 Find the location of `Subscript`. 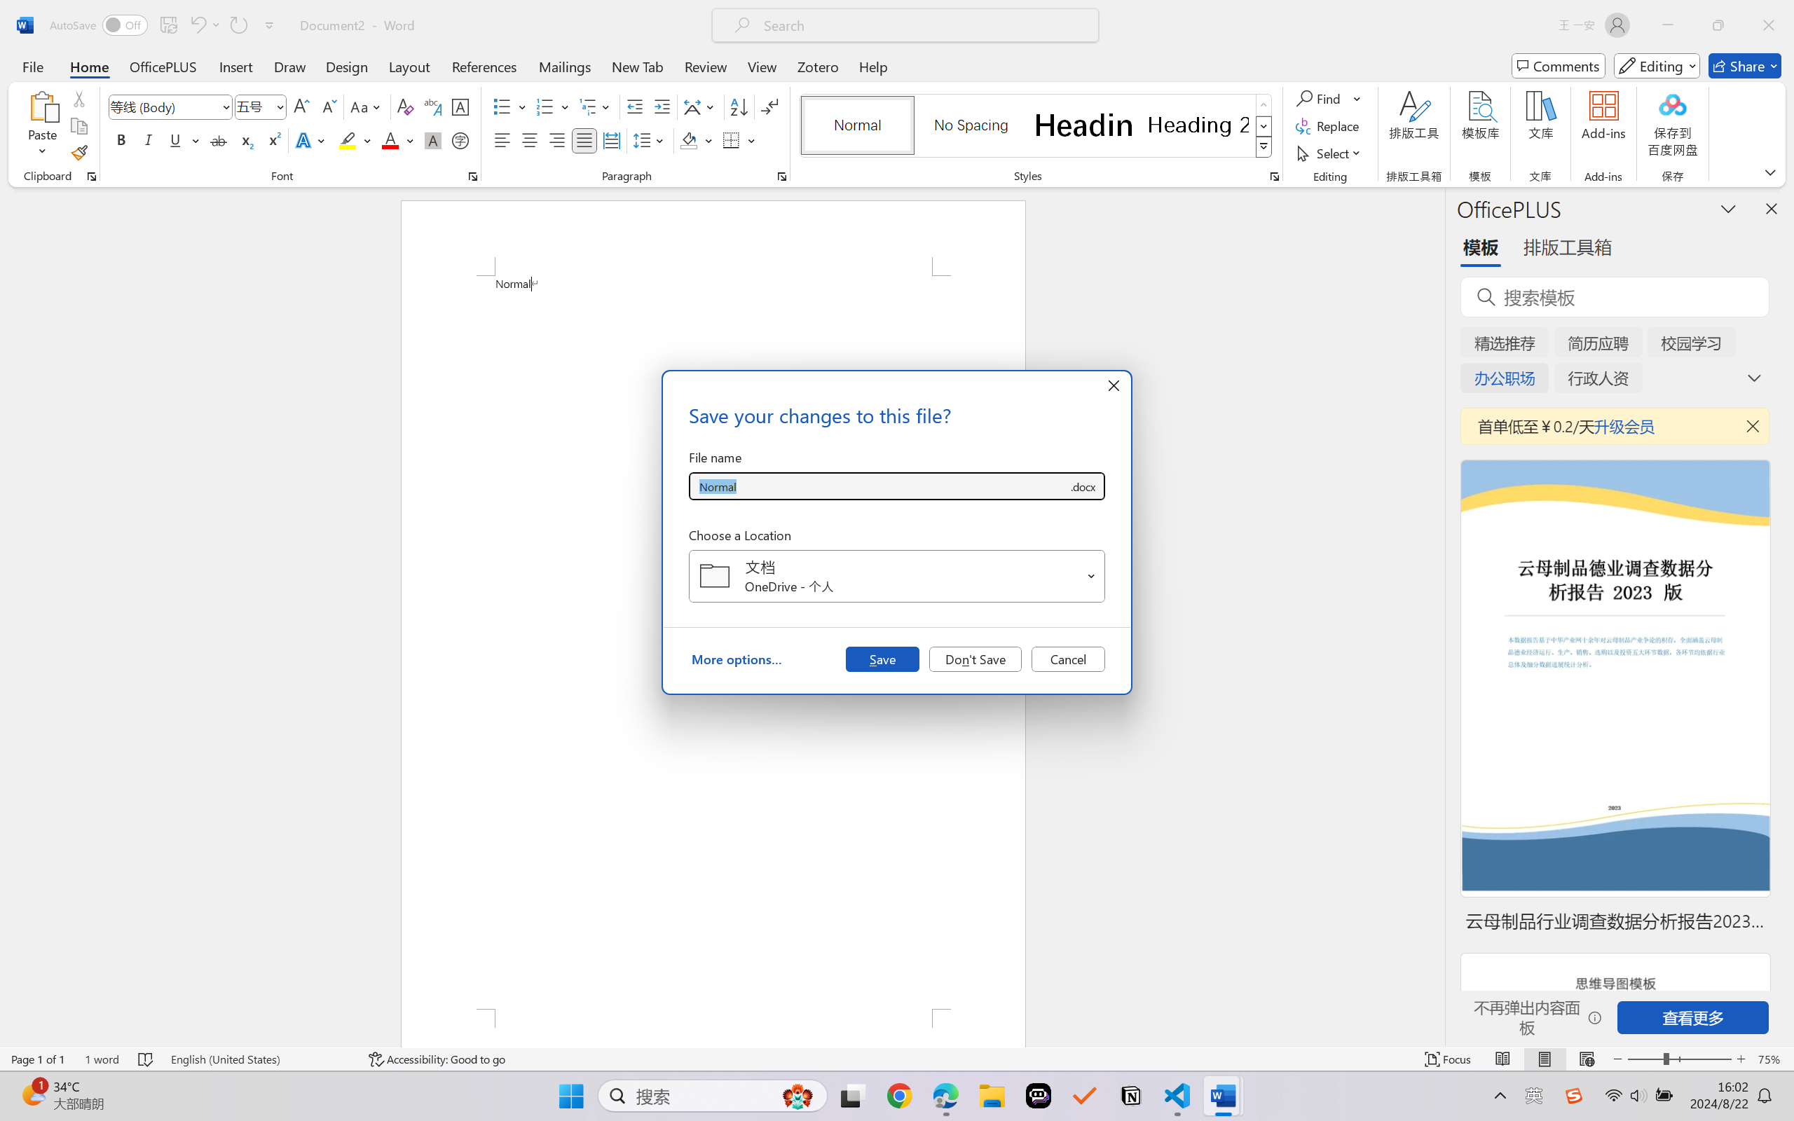

Subscript is located at coordinates (245, 140).